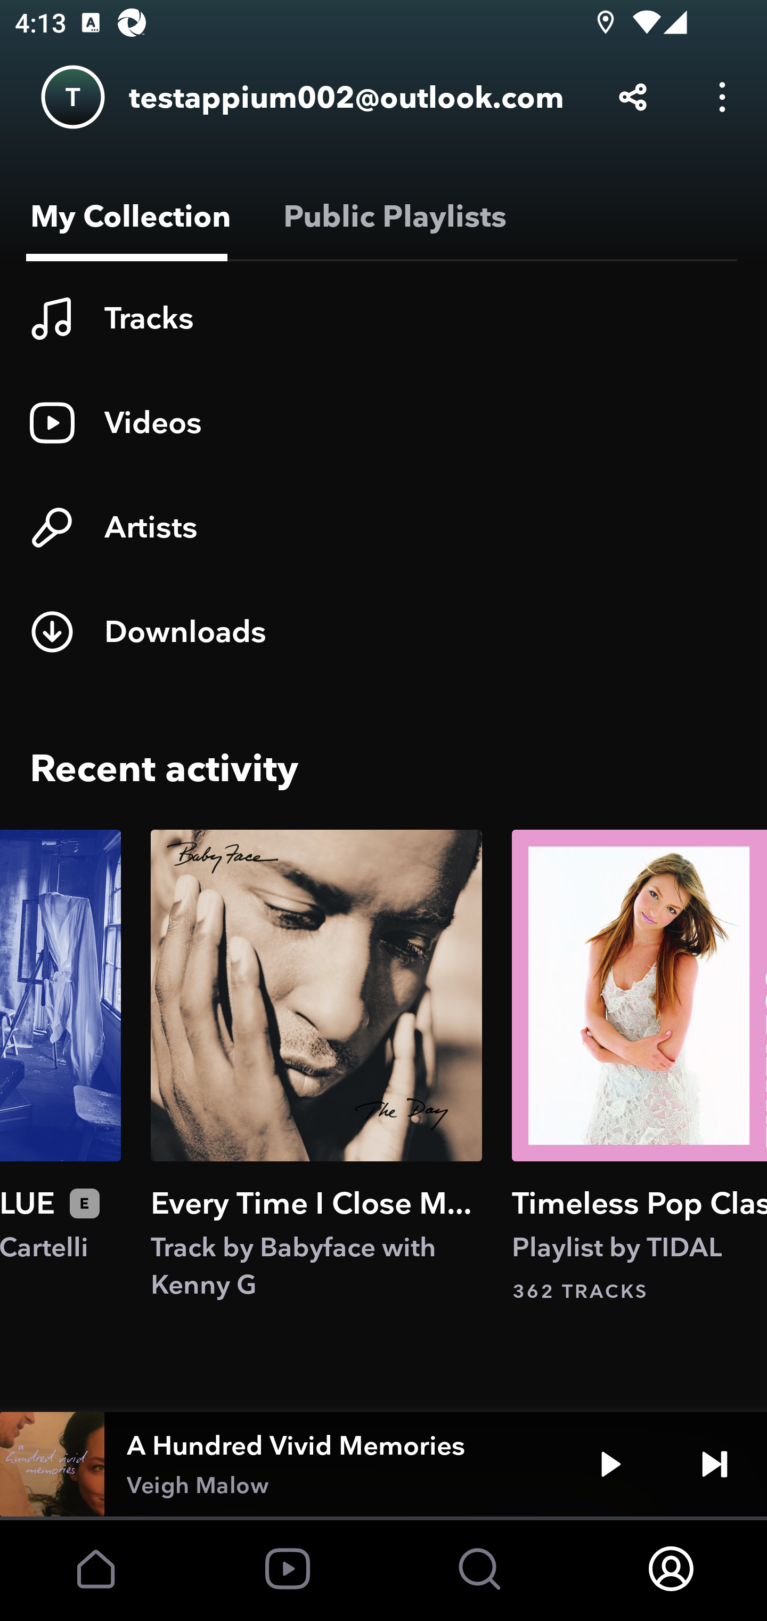 Image resolution: width=767 pixels, height=1621 pixels. Describe the element at coordinates (639, 1066) in the screenshot. I see `Timeless Pop Classics Playlist by TIDAL 362 TRACKS` at that location.